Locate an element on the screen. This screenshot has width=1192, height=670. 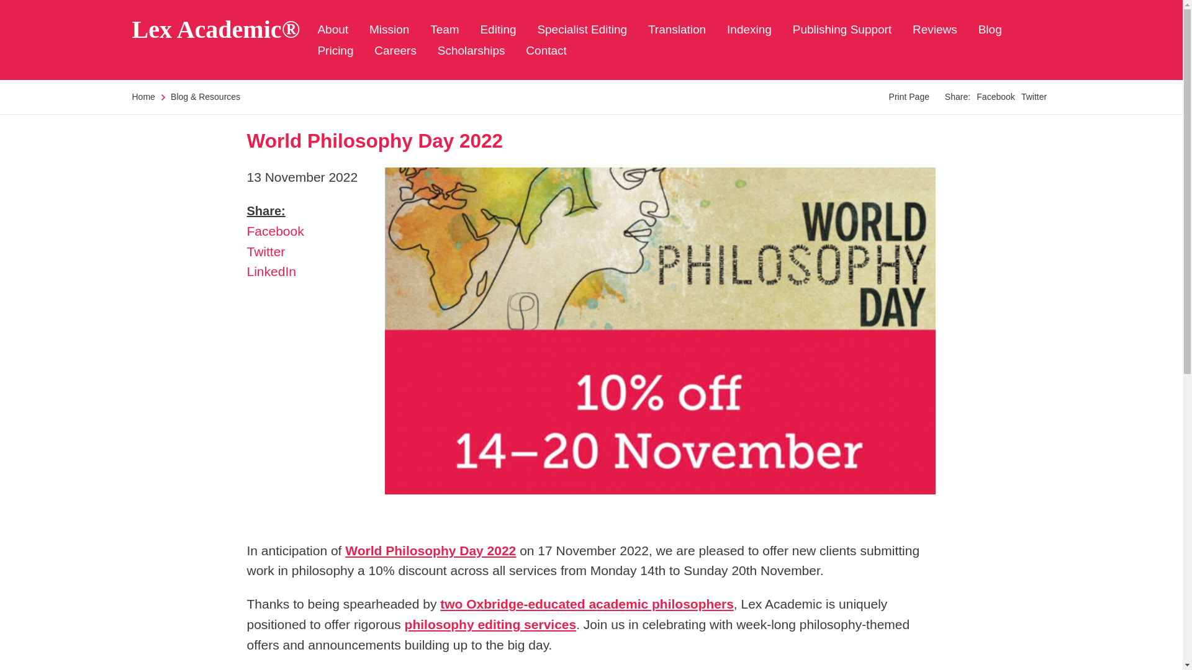
Editing is located at coordinates (498, 29).